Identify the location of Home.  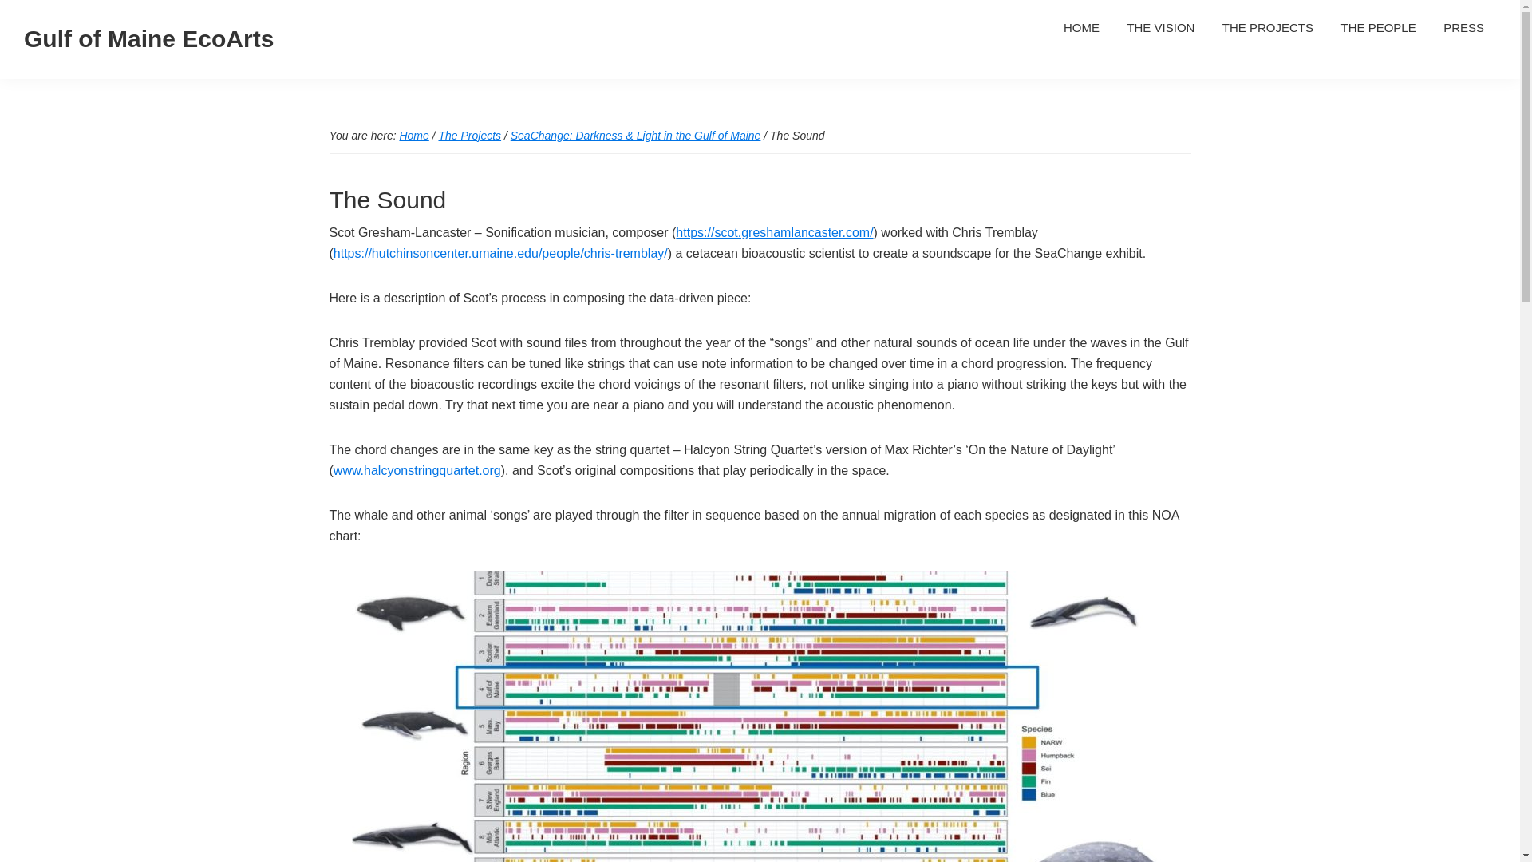
(413, 136).